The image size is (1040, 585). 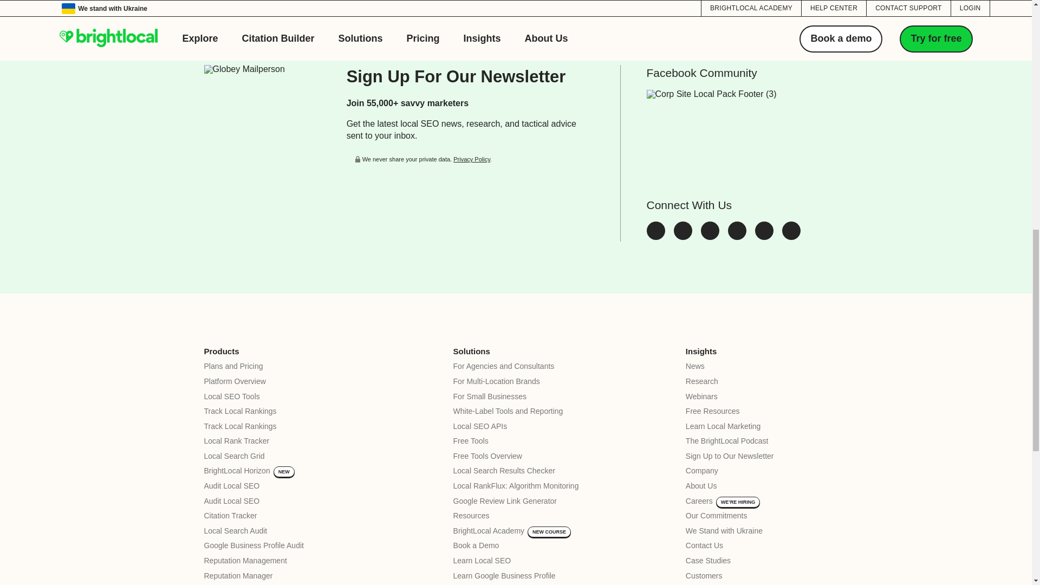 What do you see at coordinates (764, 237) in the screenshot?
I see `YouTube` at bounding box center [764, 237].